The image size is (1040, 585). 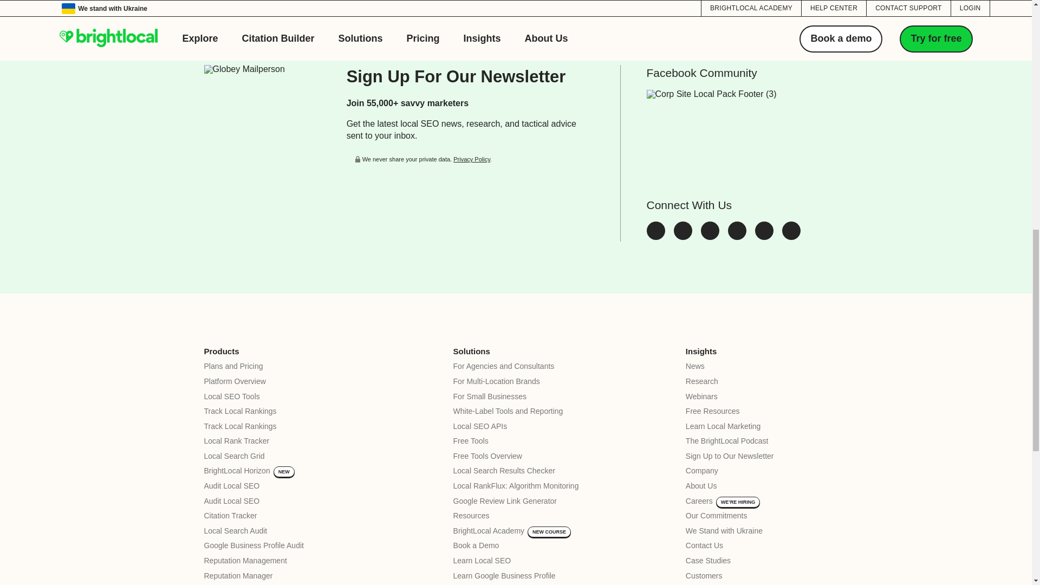 What do you see at coordinates (764, 237) in the screenshot?
I see `YouTube` at bounding box center [764, 237].